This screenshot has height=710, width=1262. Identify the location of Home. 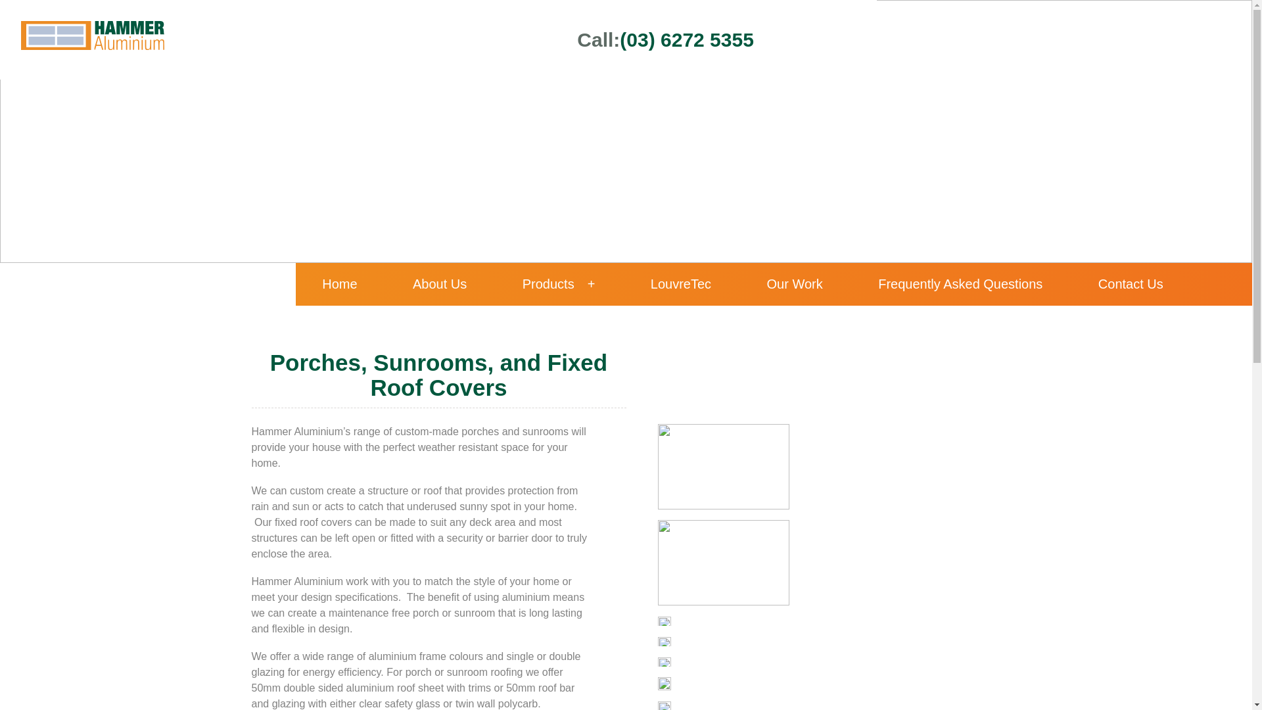
(339, 284).